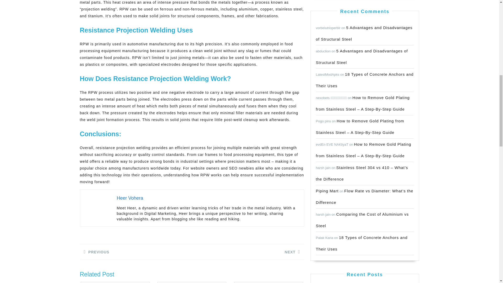 The height and width of the screenshot is (283, 503). What do you see at coordinates (130, 198) in the screenshot?
I see `Heer Vohera` at bounding box center [130, 198].